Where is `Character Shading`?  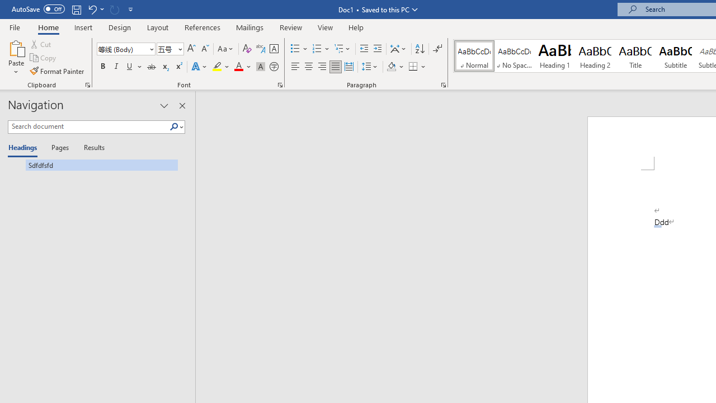
Character Shading is located at coordinates (261, 67).